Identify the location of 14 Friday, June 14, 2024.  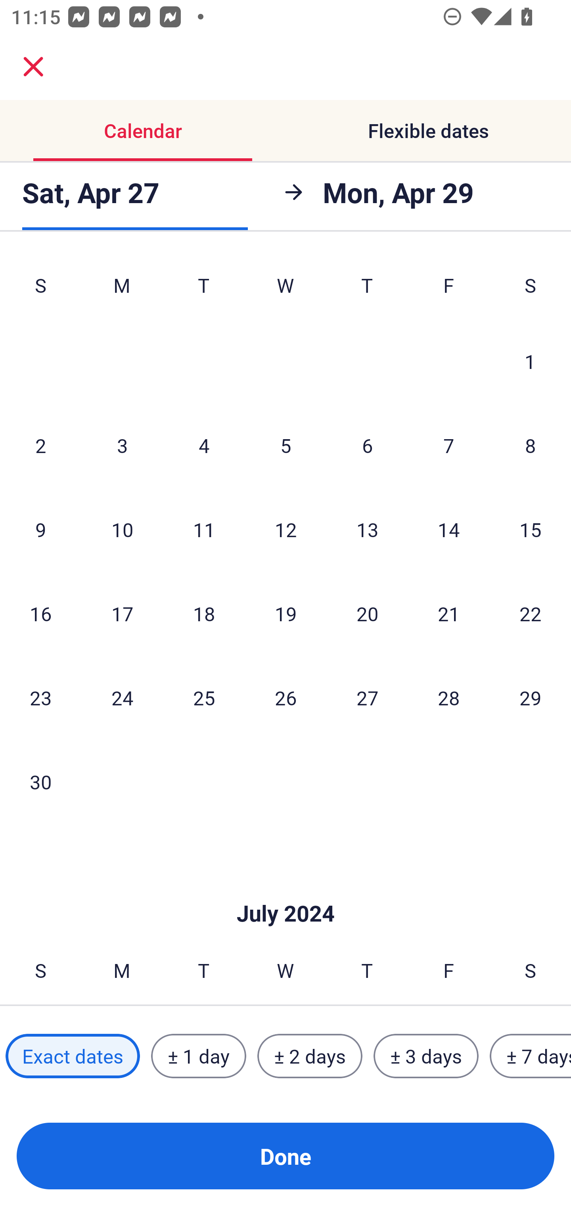
(449, 529).